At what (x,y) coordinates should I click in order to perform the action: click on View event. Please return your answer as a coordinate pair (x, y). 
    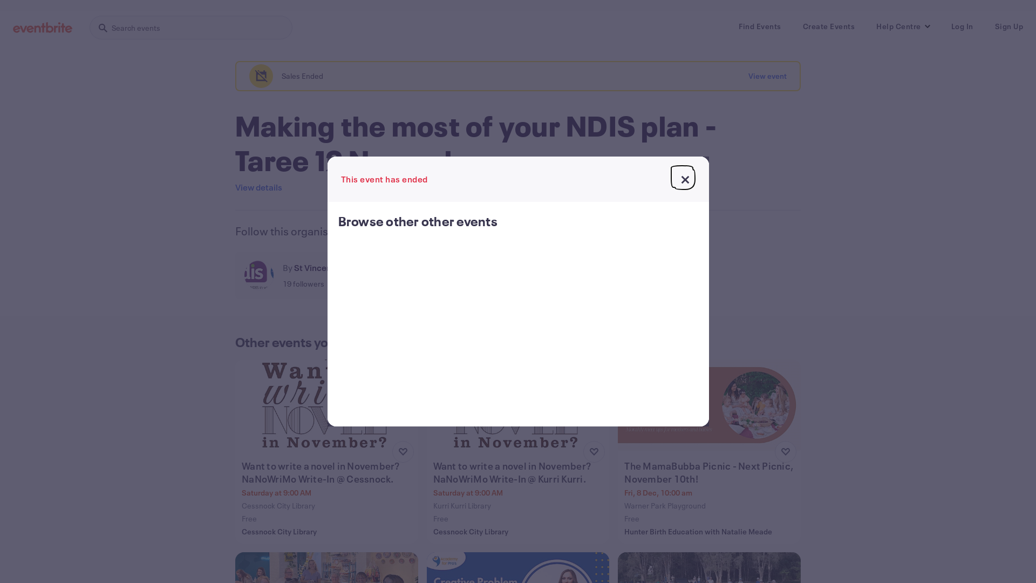
    Looking at the image, I should click on (767, 76).